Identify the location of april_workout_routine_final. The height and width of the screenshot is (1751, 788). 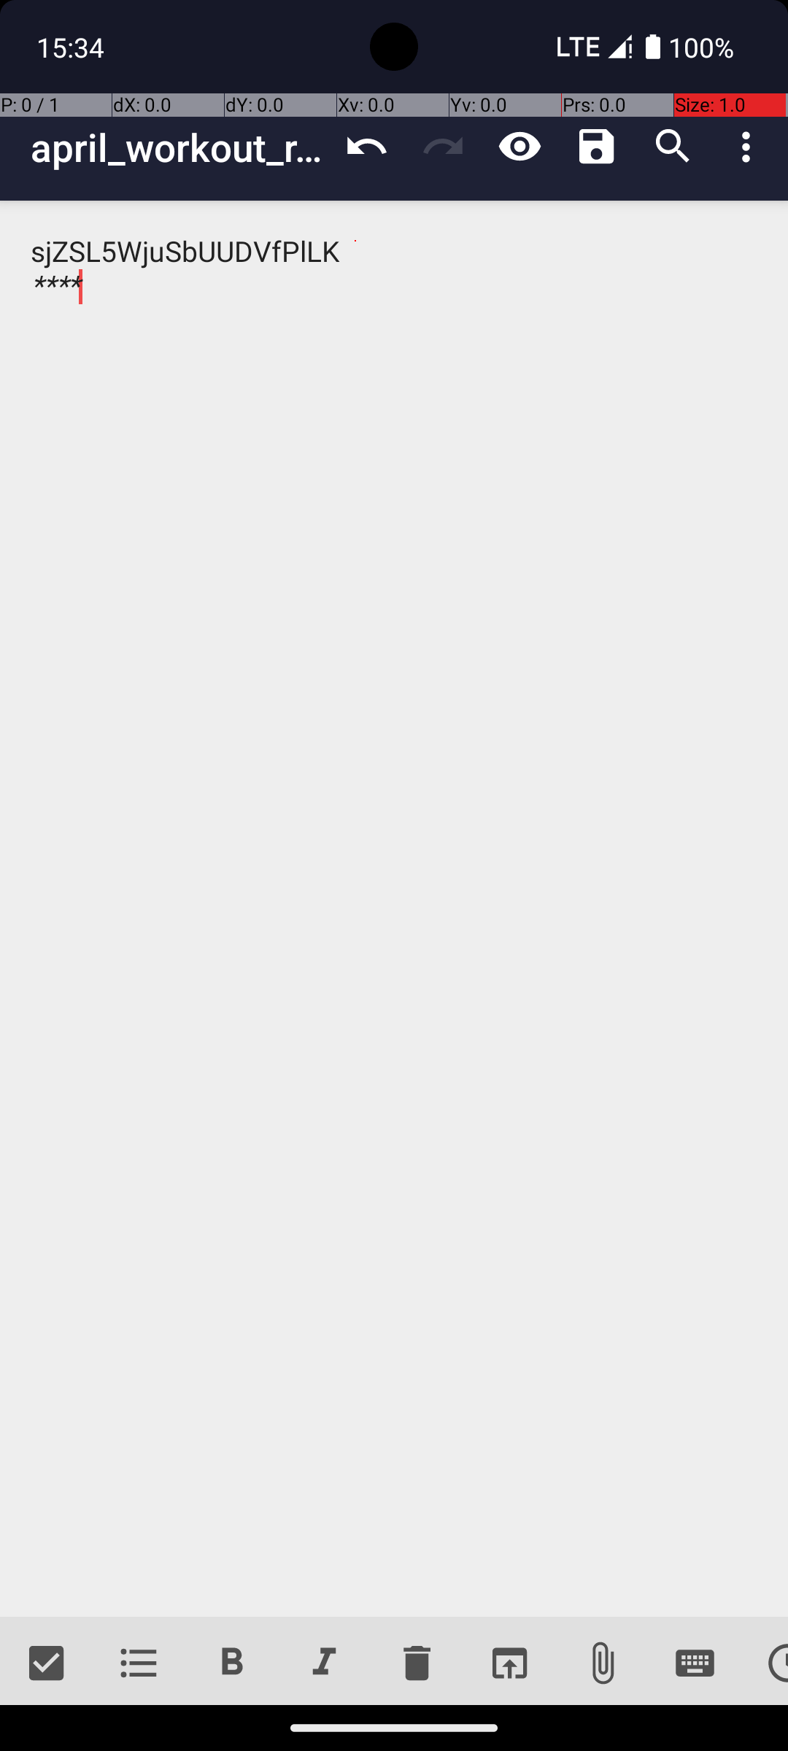
(179, 147).